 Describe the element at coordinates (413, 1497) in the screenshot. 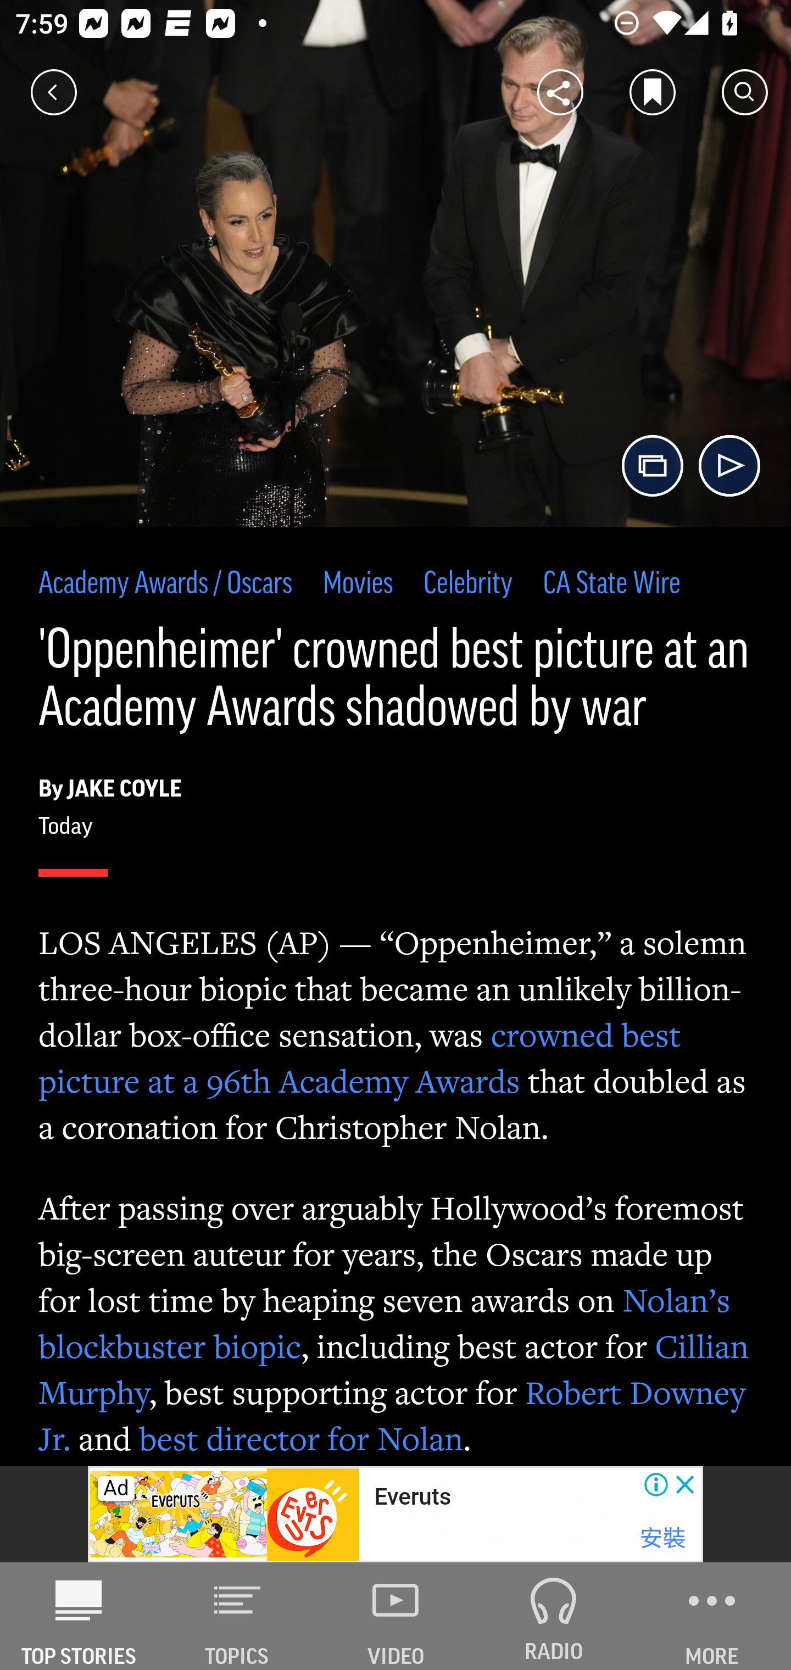

I see `Everuts` at that location.